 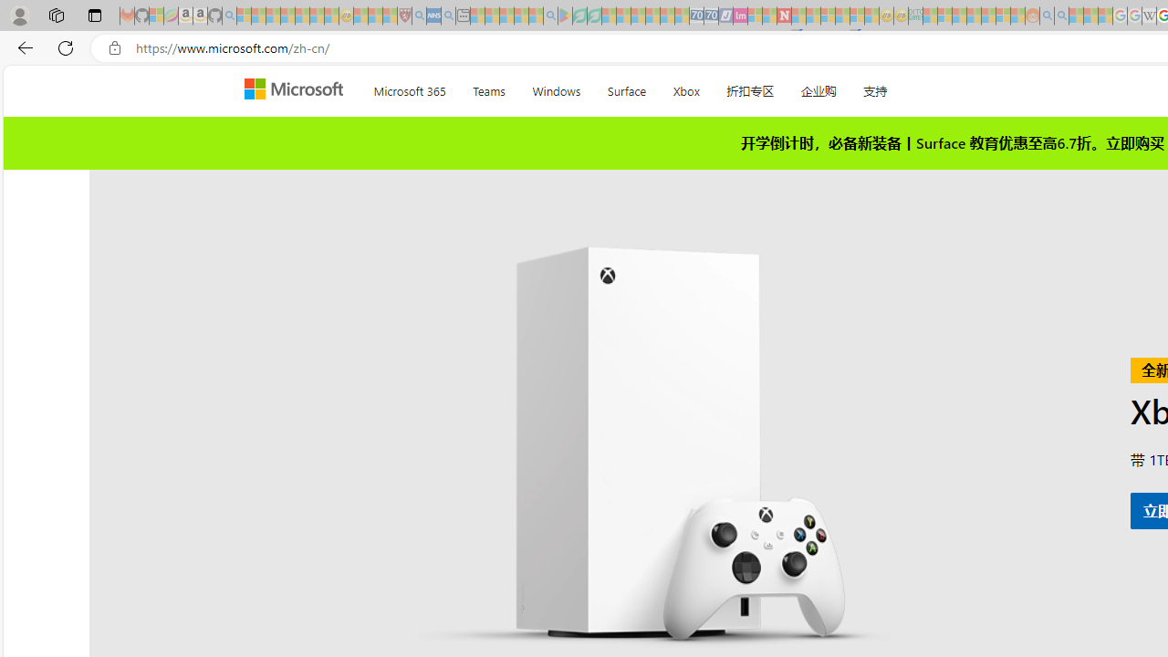 I want to click on Back, so click(x=22, y=47).